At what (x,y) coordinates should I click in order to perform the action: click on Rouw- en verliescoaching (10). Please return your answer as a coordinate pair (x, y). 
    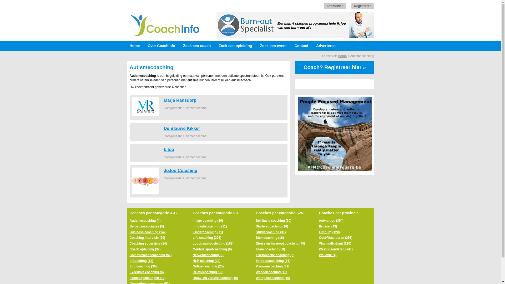
    Looking at the image, I should click on (215, 278).